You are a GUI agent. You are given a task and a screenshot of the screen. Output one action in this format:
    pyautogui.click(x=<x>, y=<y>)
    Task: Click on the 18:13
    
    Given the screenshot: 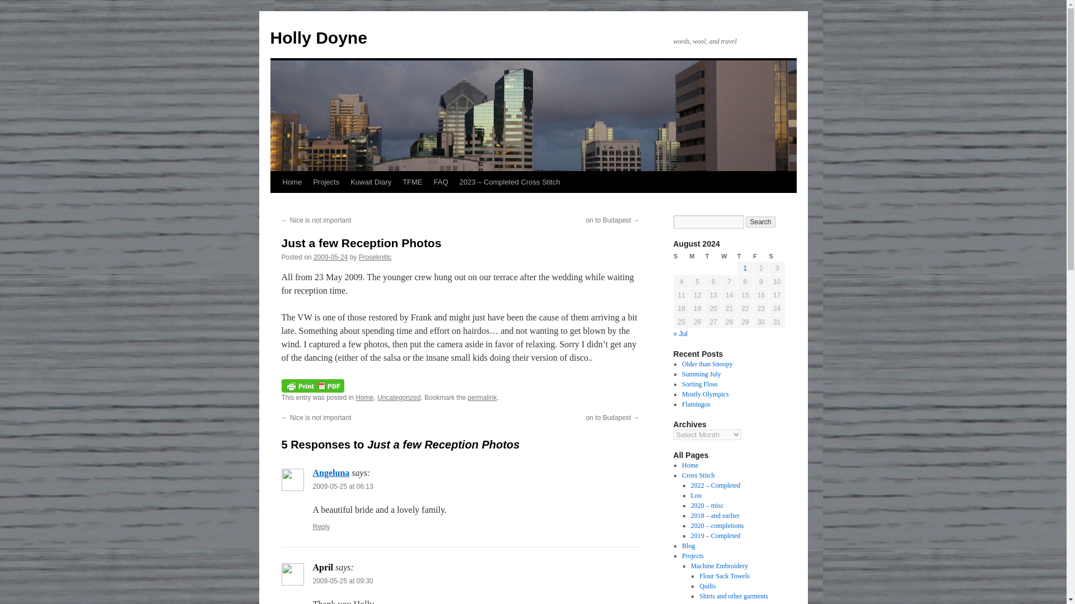 What is the action you would take?
    pyautogui.click(x=330, y=257)
    